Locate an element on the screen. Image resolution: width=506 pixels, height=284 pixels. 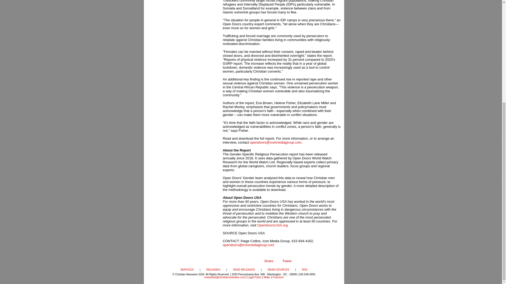
SERVICES is located at coordinates (187, 270).